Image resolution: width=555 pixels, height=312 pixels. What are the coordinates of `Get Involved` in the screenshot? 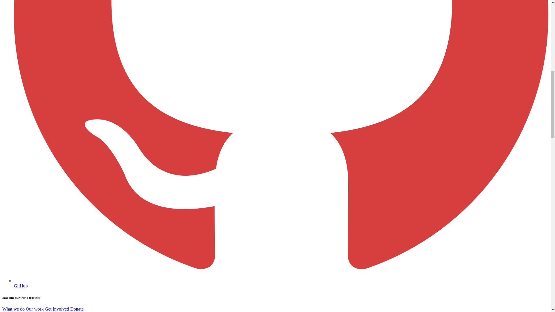 It's located at (57, 309).